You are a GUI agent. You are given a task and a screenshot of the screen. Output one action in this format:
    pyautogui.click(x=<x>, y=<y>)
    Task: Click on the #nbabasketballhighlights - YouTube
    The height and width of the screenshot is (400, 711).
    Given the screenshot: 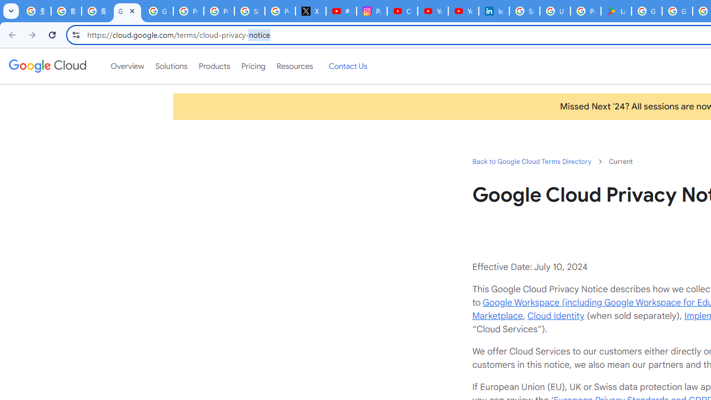 What is the action you would take?
    pyautogui.click(x=341, y=11)
    